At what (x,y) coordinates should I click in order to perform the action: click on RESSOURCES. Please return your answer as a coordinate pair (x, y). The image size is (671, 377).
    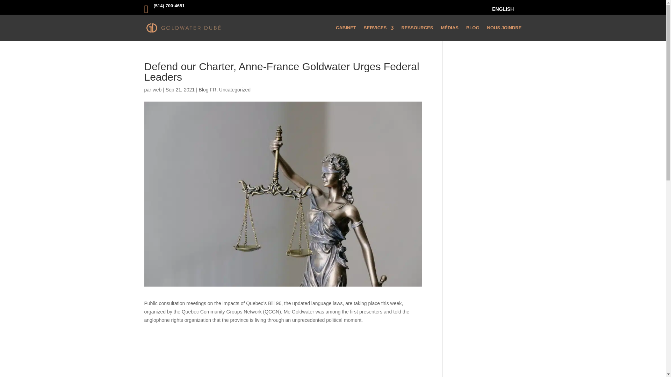
    Looking at the image, I should click on (417, 28).